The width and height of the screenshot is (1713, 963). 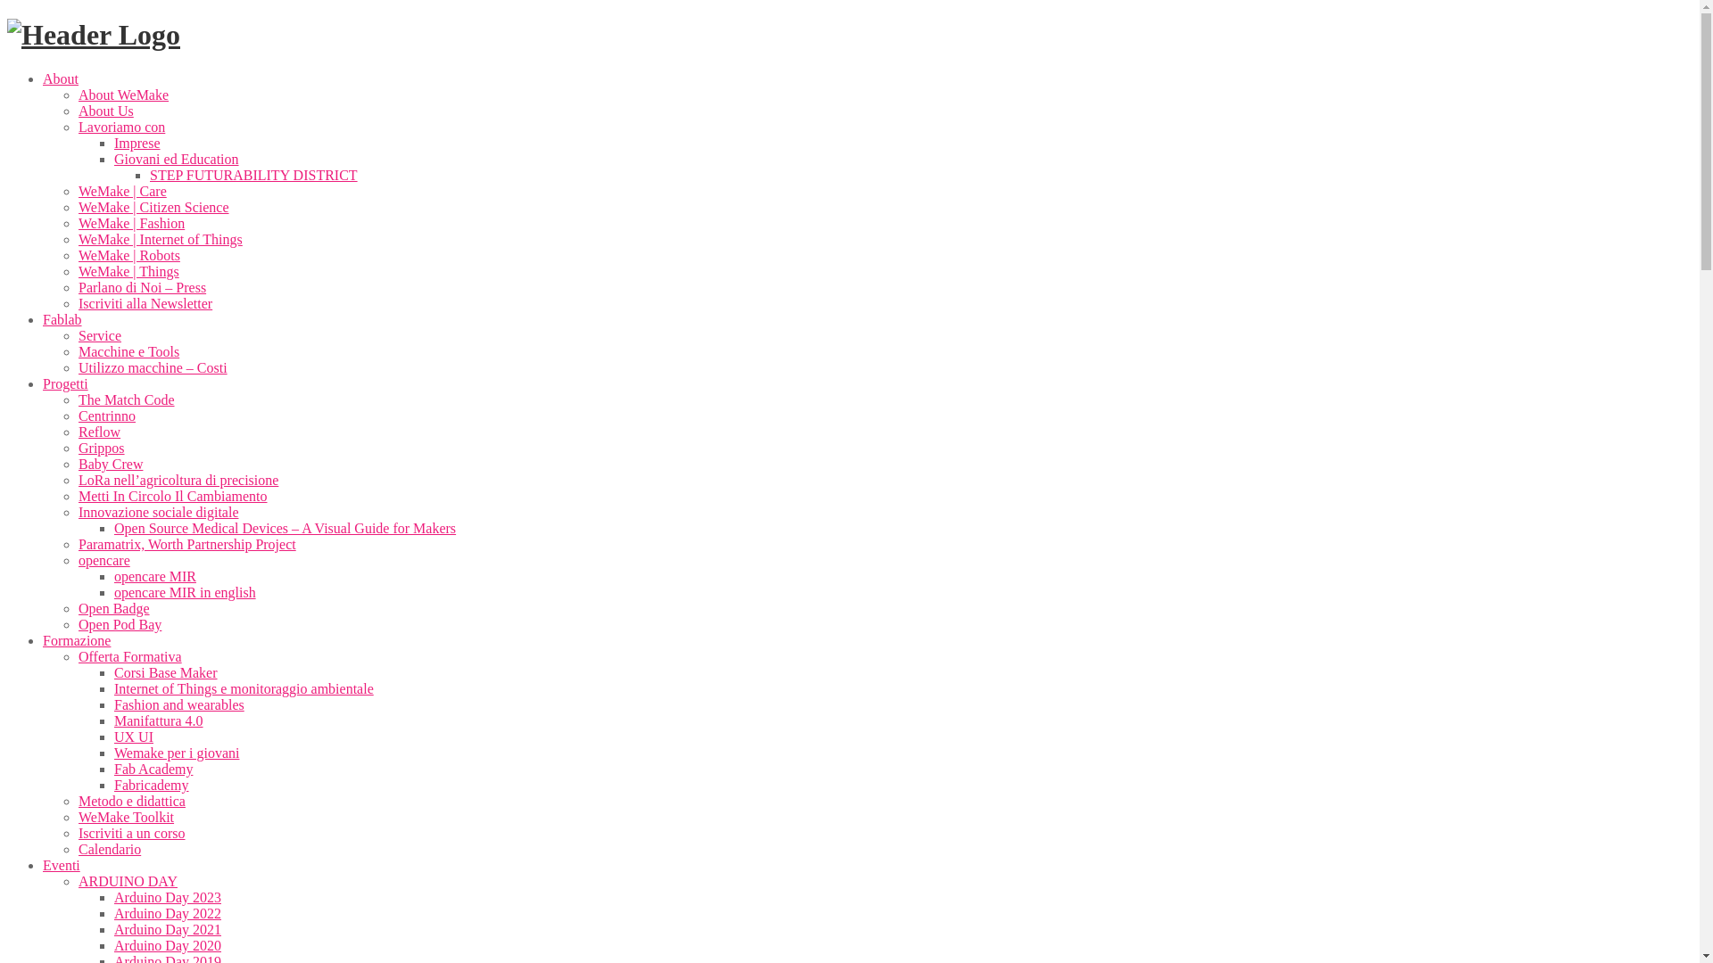 What do you see at coordinates (61, 78) in the screenshot?
I see `About` at bounding box center [61, 78].